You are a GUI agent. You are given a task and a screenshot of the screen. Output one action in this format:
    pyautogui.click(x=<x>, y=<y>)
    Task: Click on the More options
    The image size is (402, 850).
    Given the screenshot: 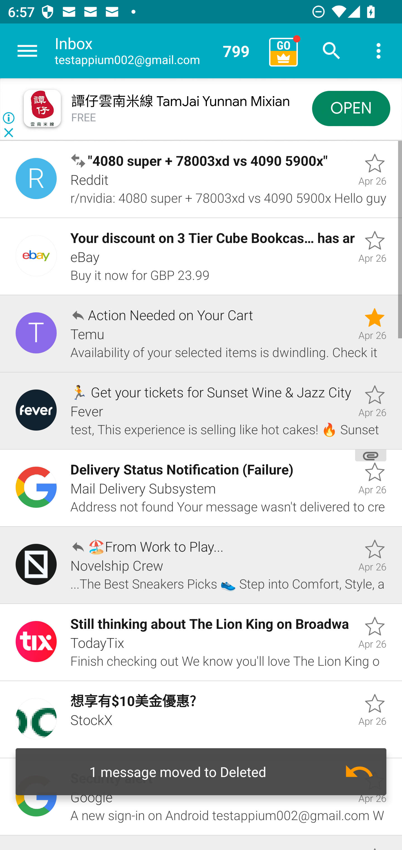 What is the action you would take?
    pyautogui.click(x=379, y=51)
    